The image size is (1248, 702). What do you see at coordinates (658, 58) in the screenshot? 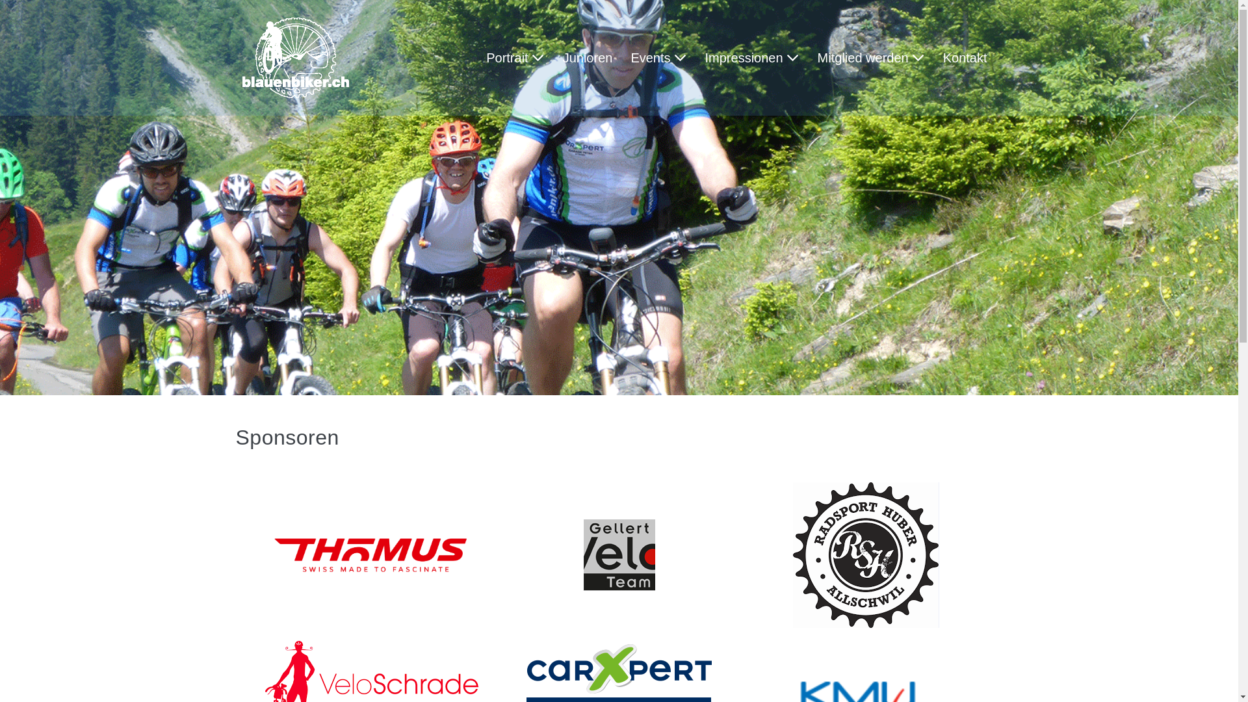
I see `Events` at bounding box center [658, 58].